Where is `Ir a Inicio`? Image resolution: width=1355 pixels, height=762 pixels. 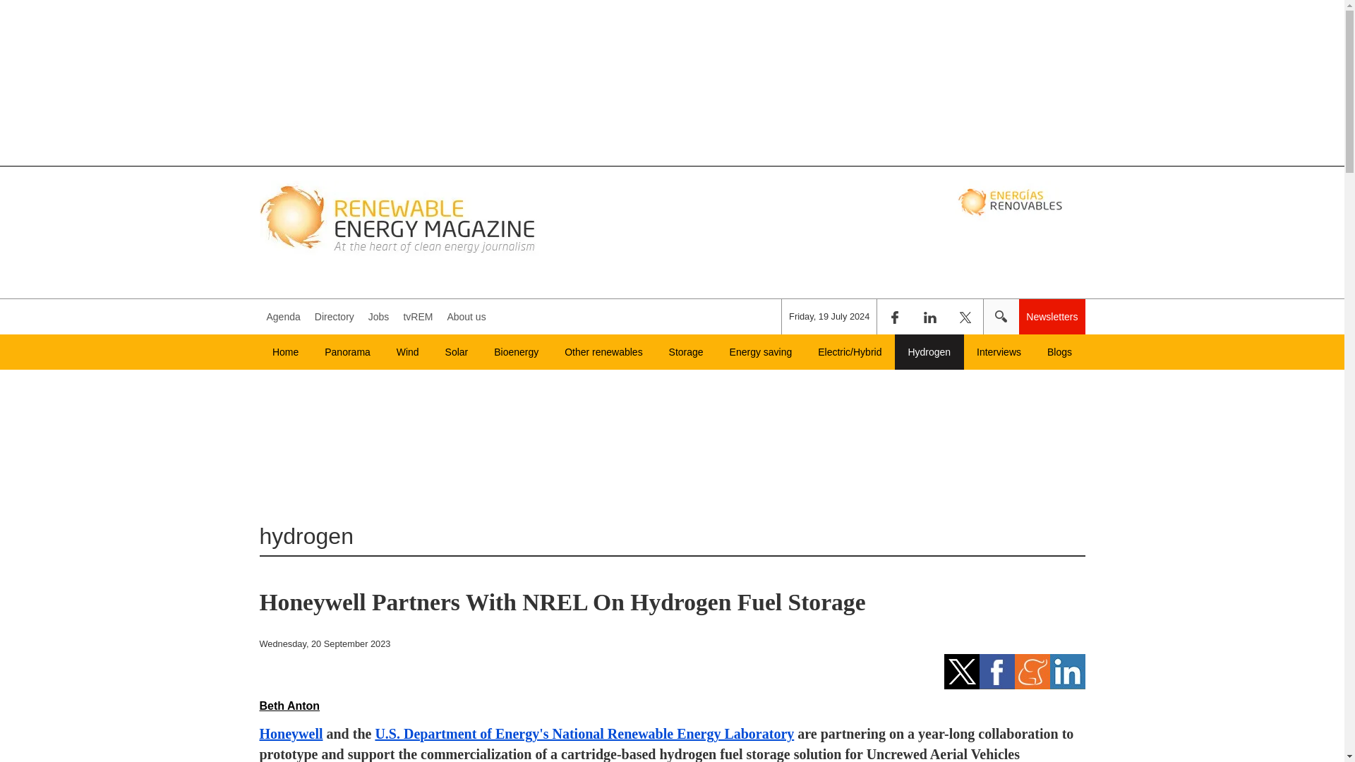
Ir a Inicio is located at coordinates (399, 217).